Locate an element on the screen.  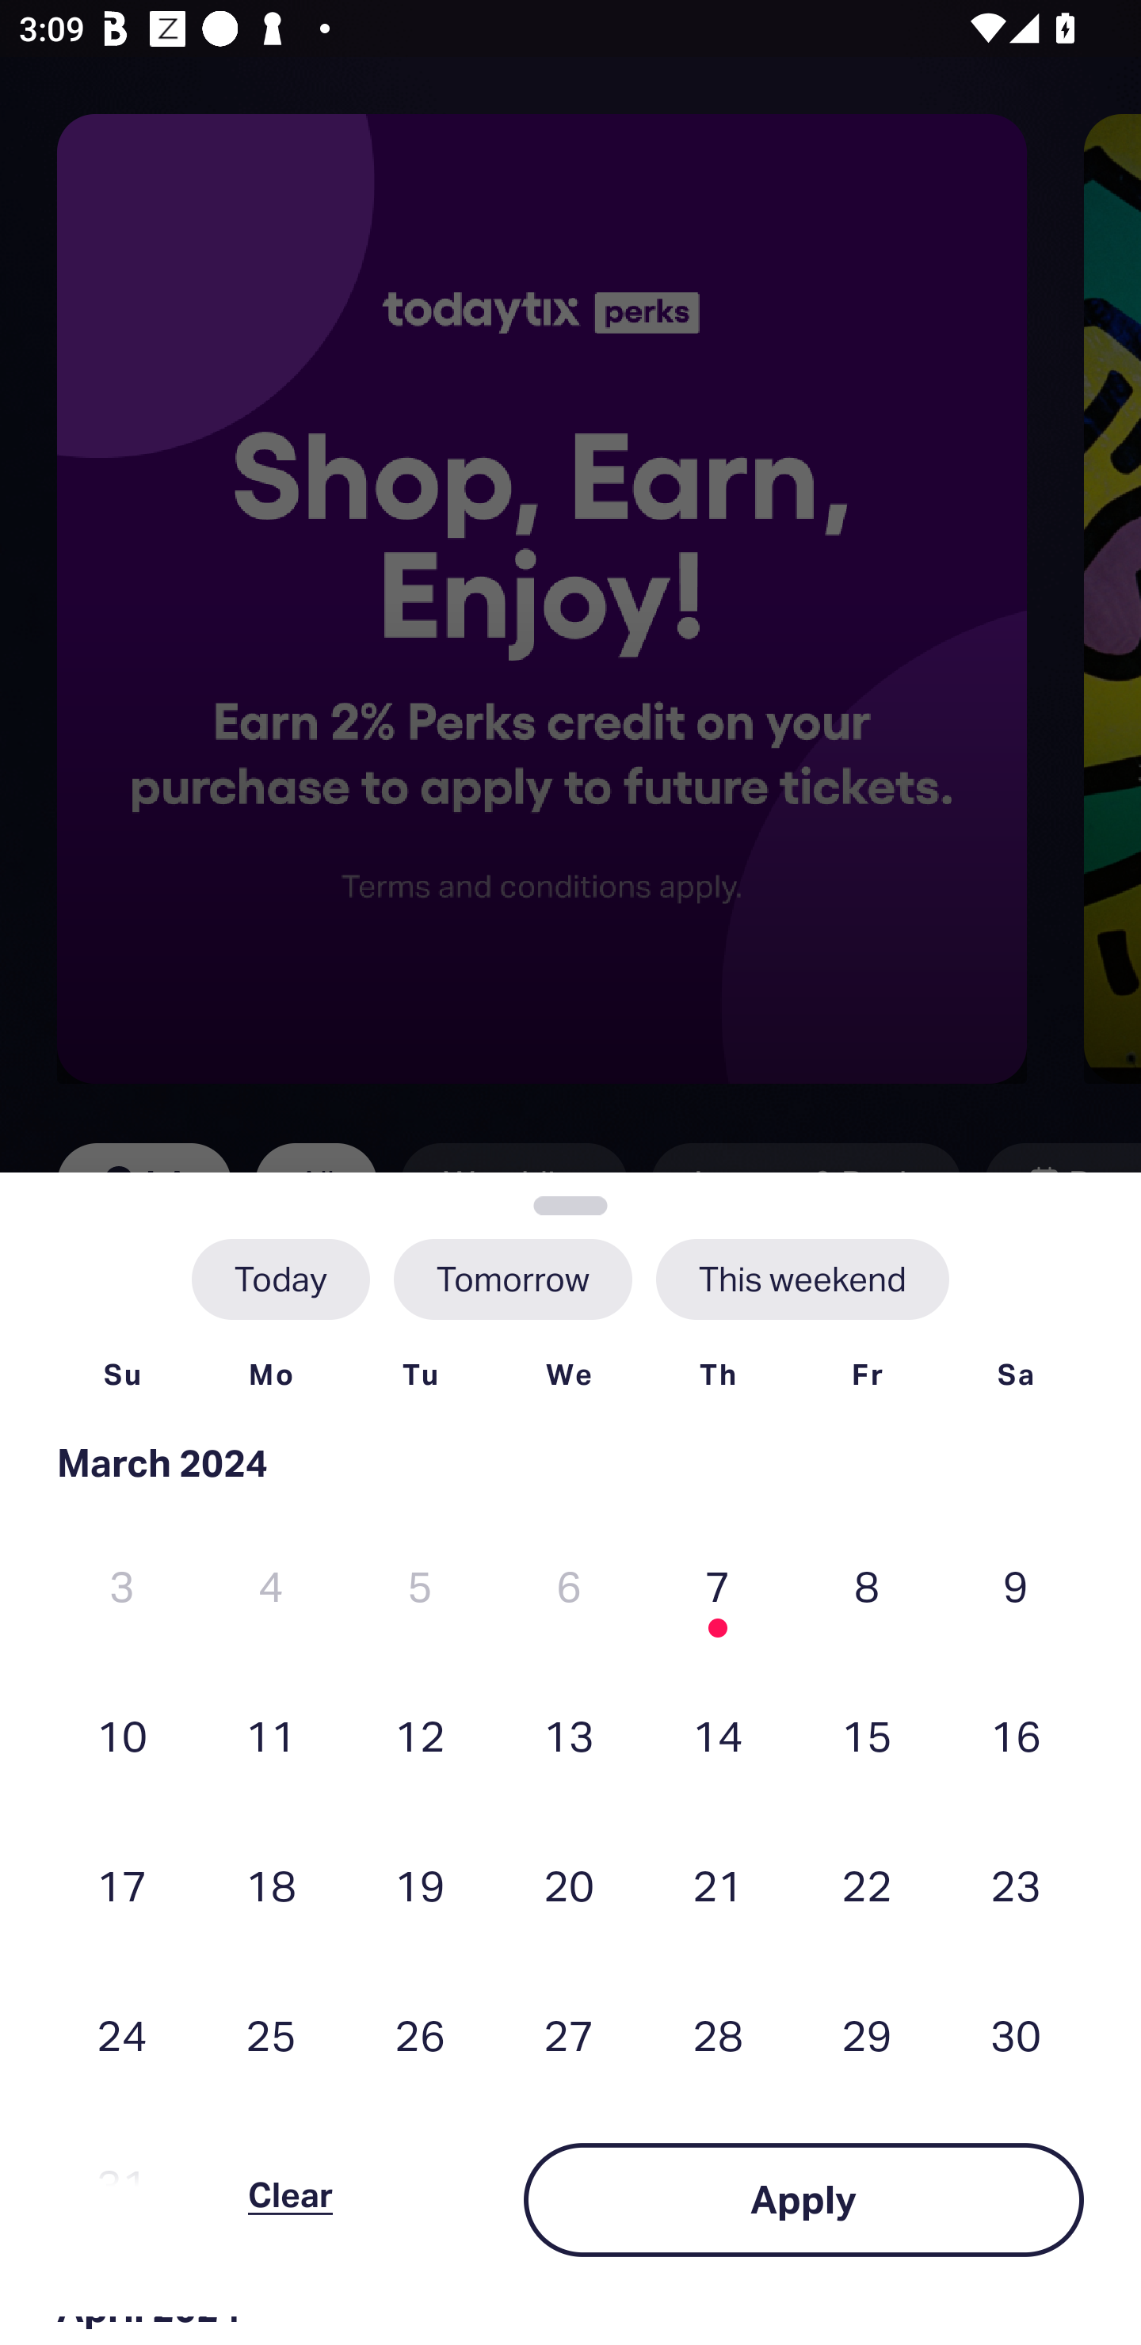
17 is located at coordinates (122, 1885).